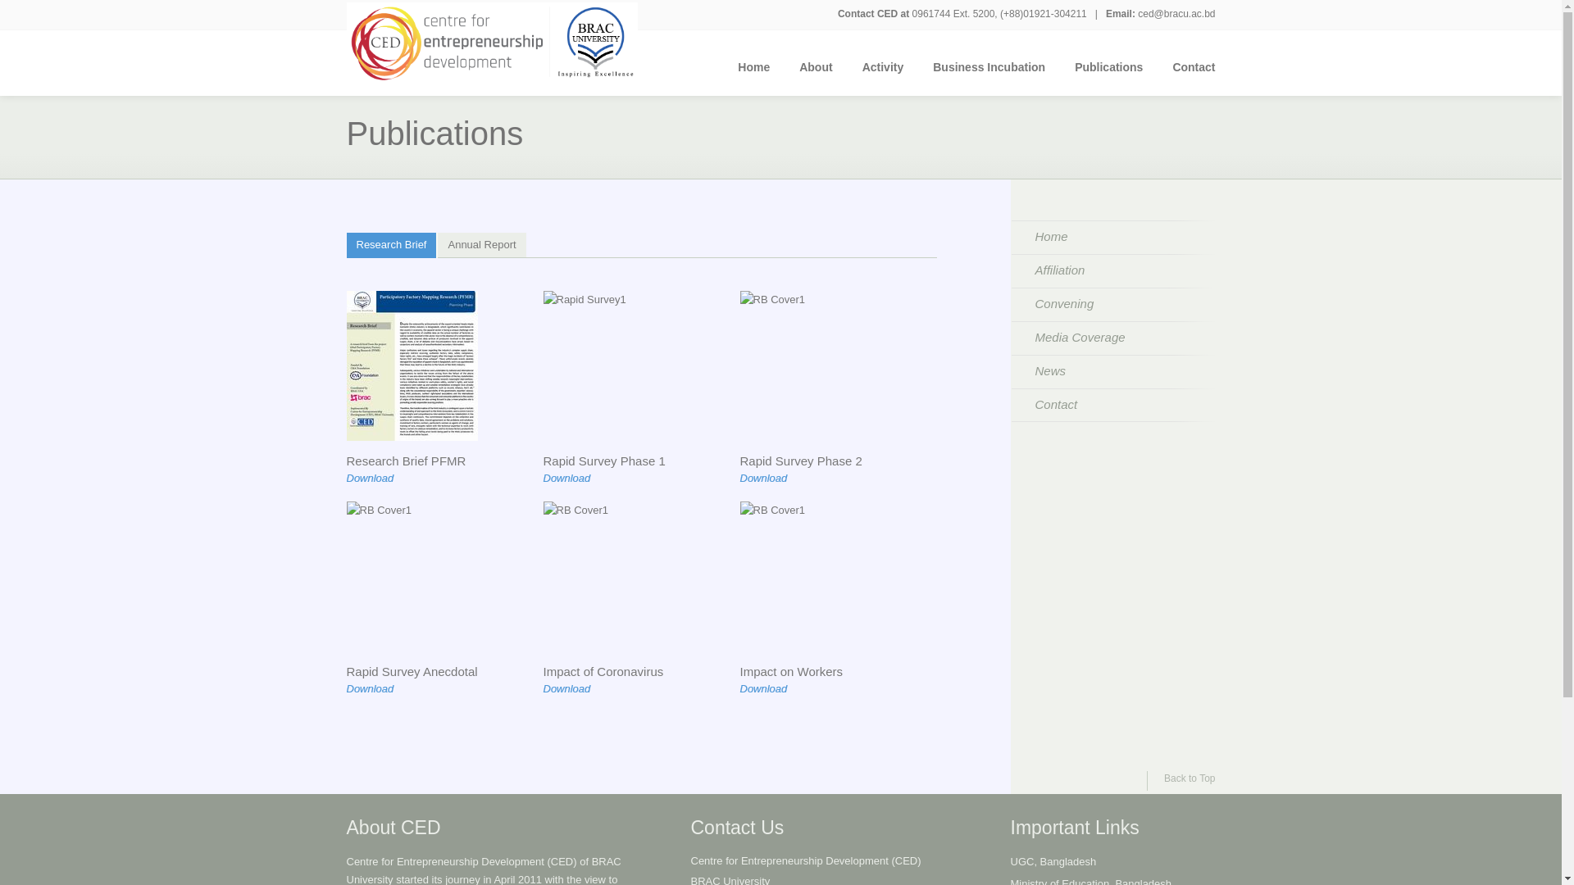  I want to click on Contact, so click(1186, 75).